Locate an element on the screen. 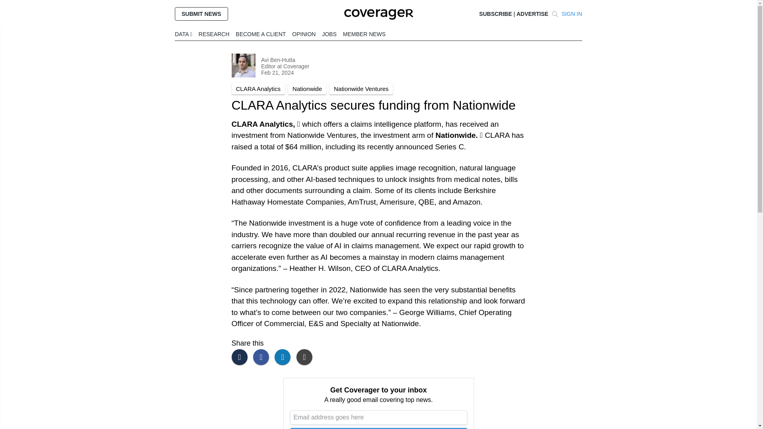  DATA is located at coordinates (183, 34).